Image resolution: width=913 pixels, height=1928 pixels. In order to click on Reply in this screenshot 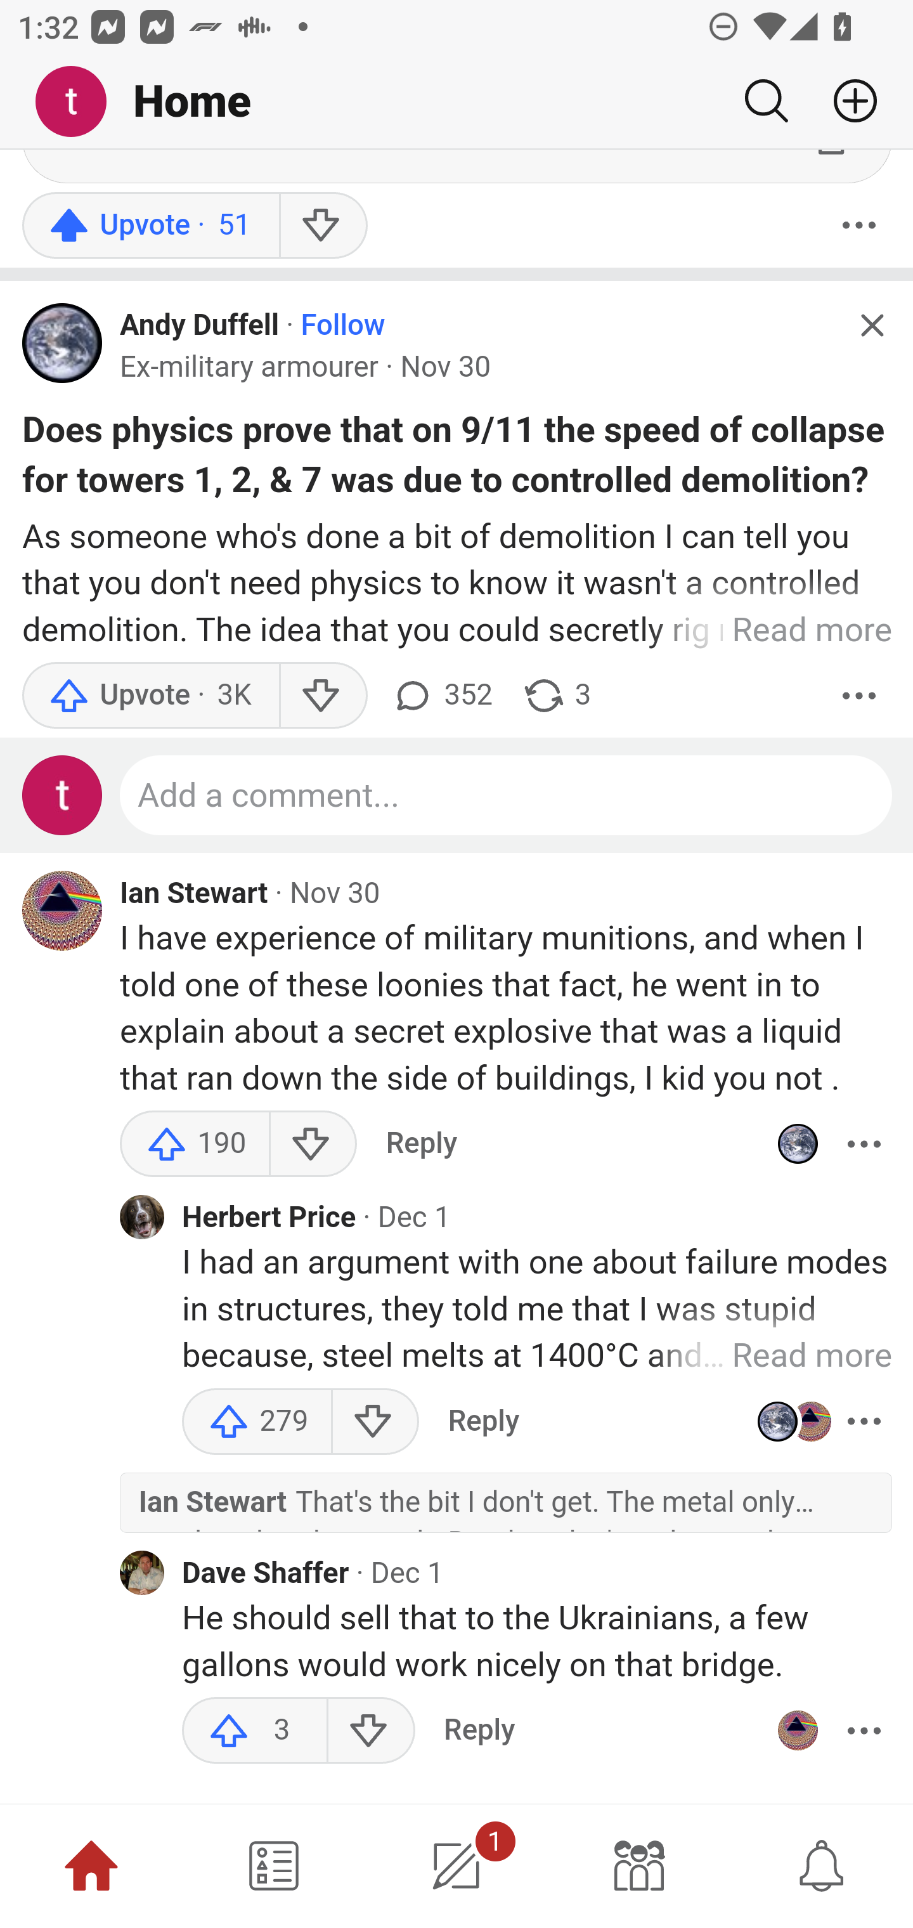, I will do `click(421, 1146)`.